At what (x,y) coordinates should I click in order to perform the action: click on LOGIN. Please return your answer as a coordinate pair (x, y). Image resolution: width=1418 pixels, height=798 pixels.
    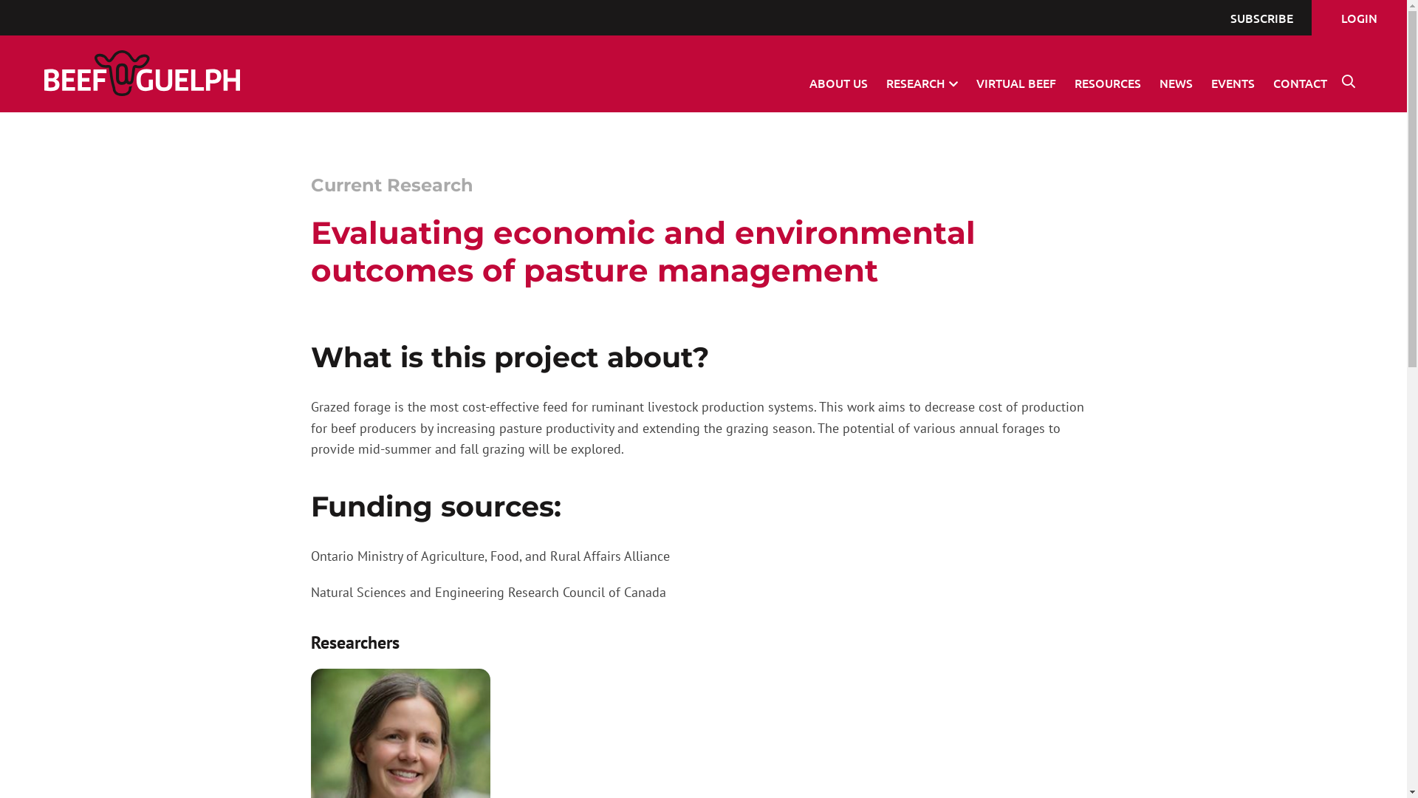
    Looking at the image, I should click on (1359, 18).